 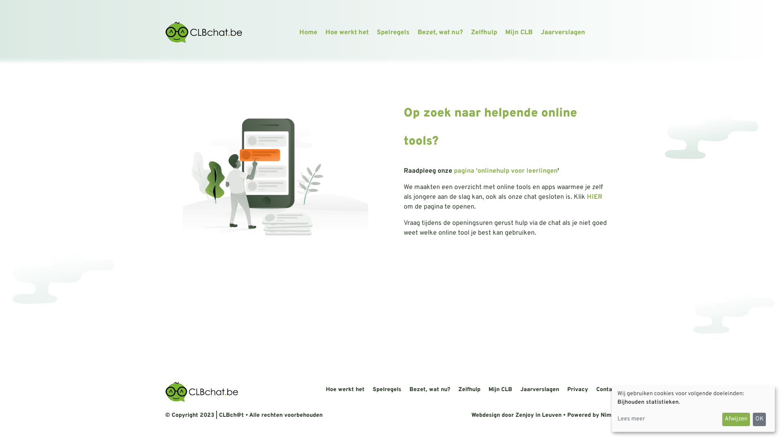 What do you see at coordinates (595, 197) in the screenshot?
I see `HIER` at bounding box center [595, 197].